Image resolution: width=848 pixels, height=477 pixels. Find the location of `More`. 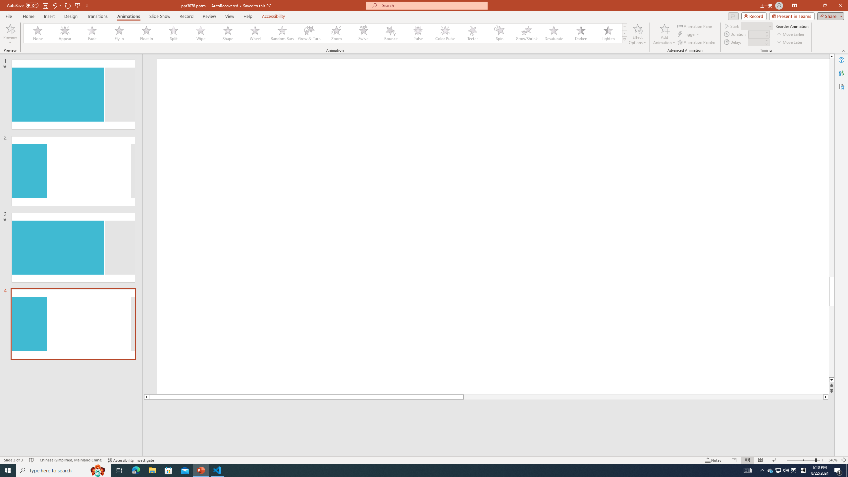

More is located at coordinates (766, 40).